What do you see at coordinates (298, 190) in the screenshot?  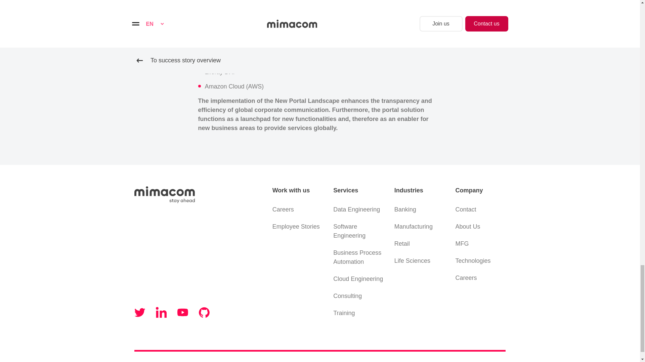 I see `Work with us` at bounding box center [298, 190].